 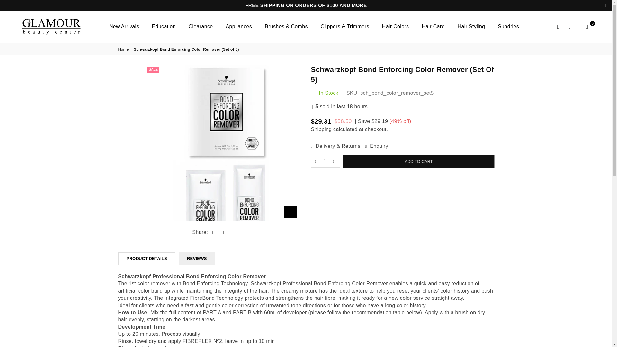 I want to click on Education, so click(x=164, y=27).